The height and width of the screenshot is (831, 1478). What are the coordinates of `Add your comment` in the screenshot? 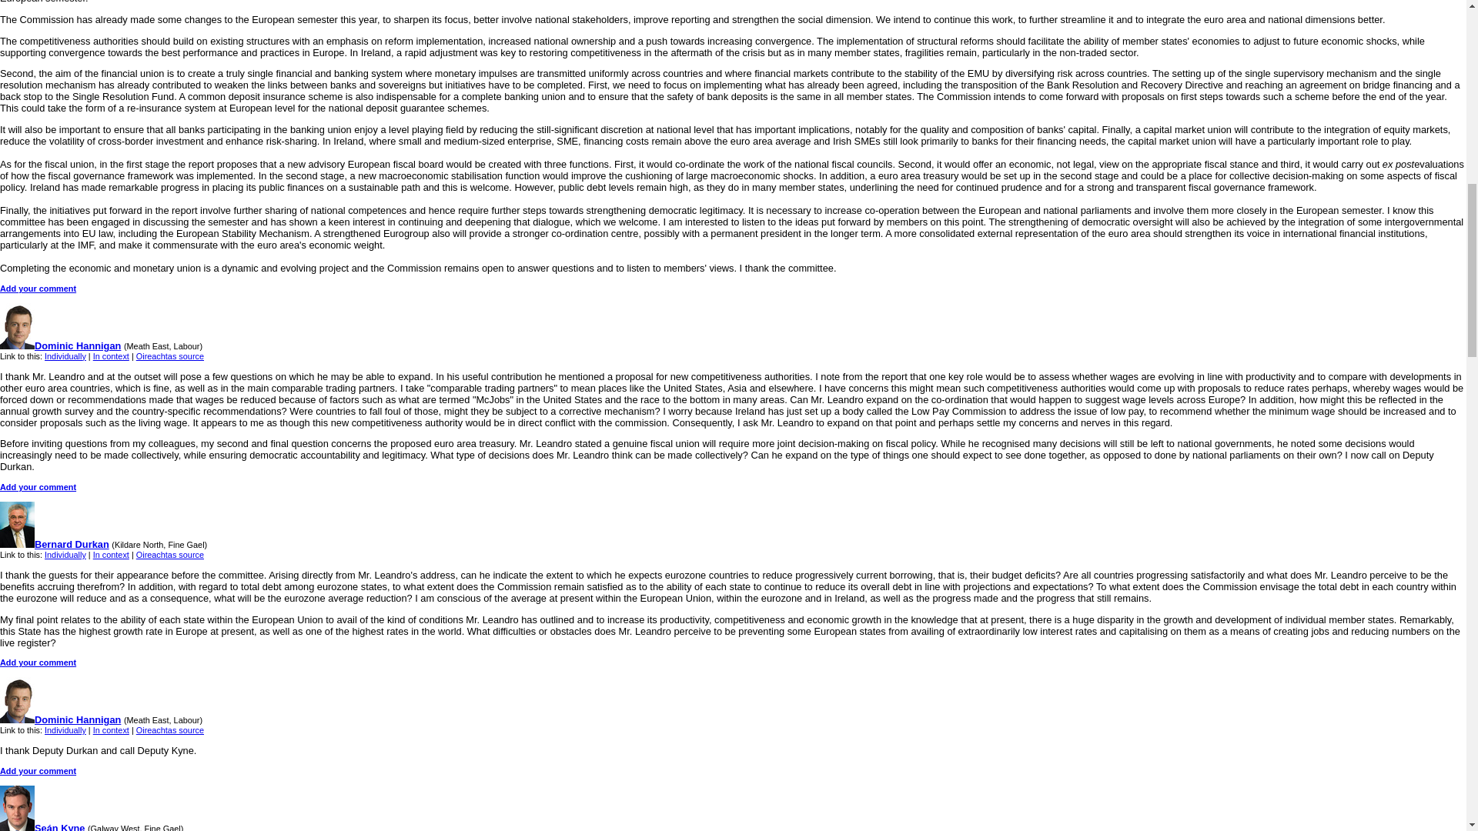 It's located at (38, 662).